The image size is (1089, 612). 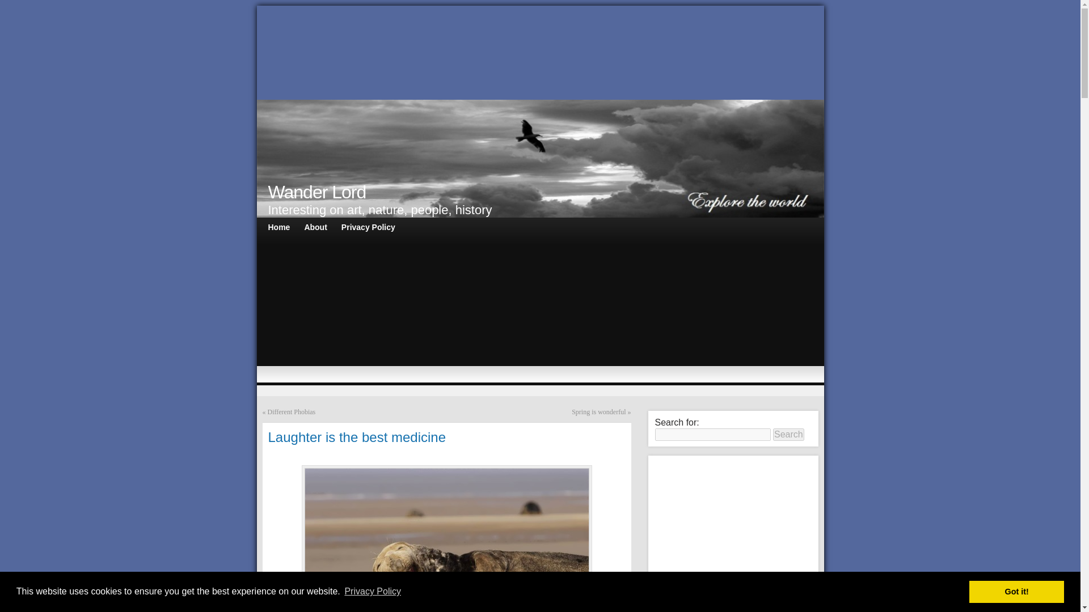 I want to click on Got it!, so click(x=1016, y=591).